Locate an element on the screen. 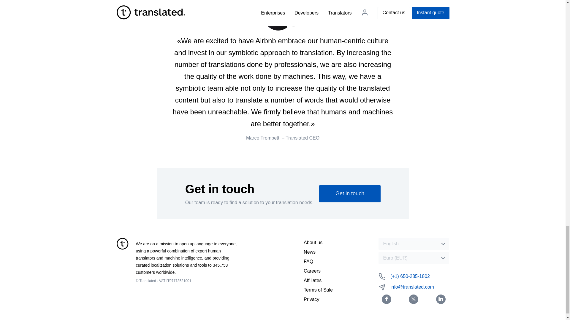  Facebook is located at coordinates (387, 299).